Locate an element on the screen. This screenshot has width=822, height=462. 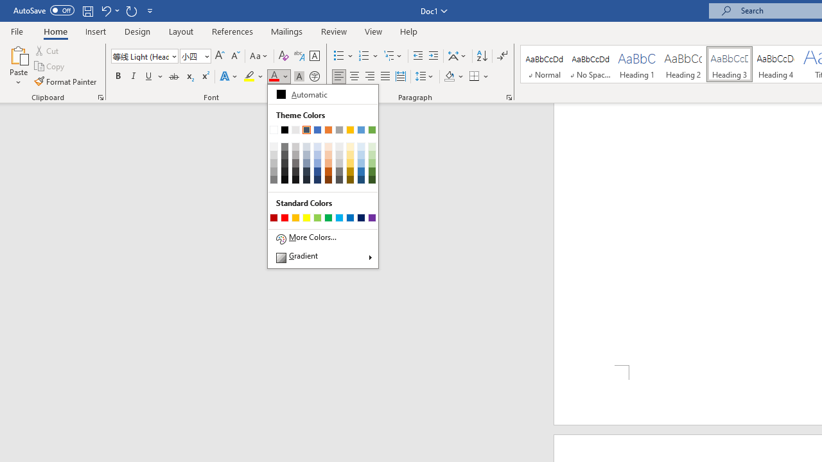
Underline is located at coordinates (149, 77).